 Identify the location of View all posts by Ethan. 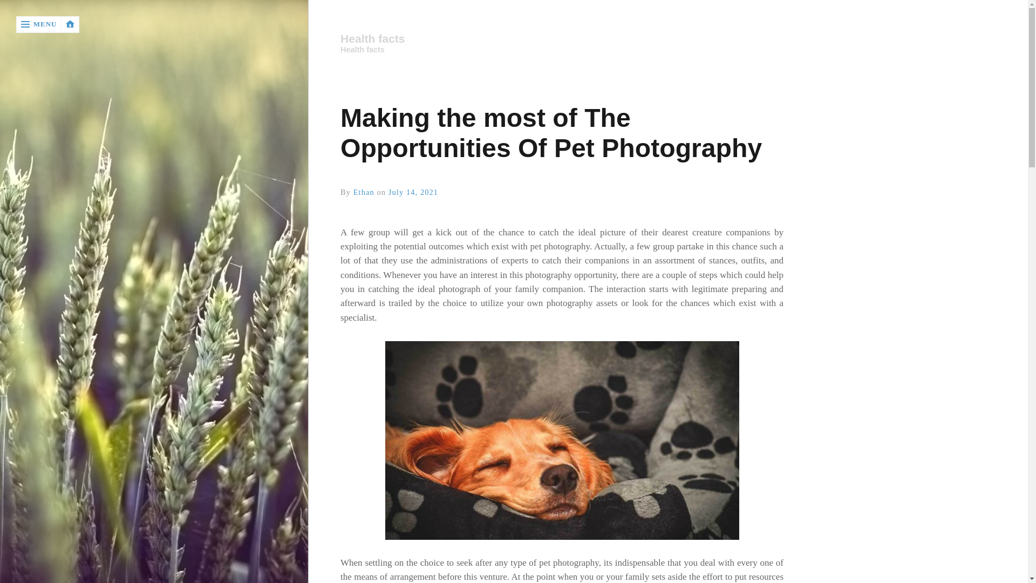
(364, 192).